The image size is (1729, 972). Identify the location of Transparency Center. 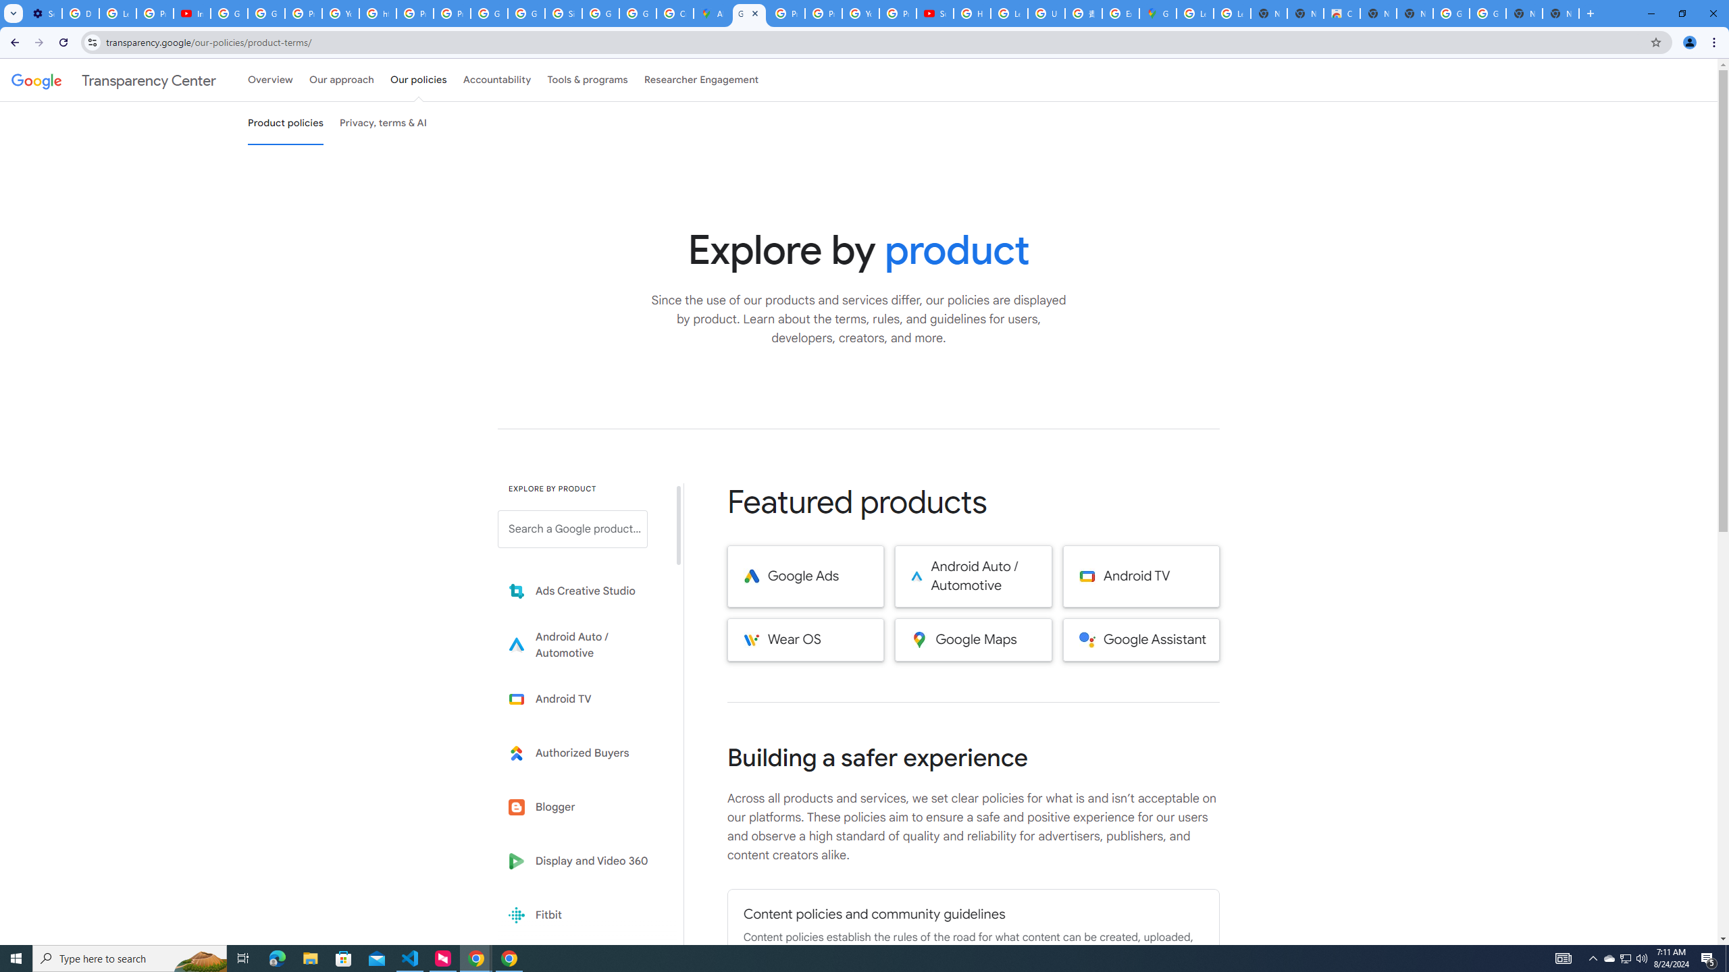
(113, 80).